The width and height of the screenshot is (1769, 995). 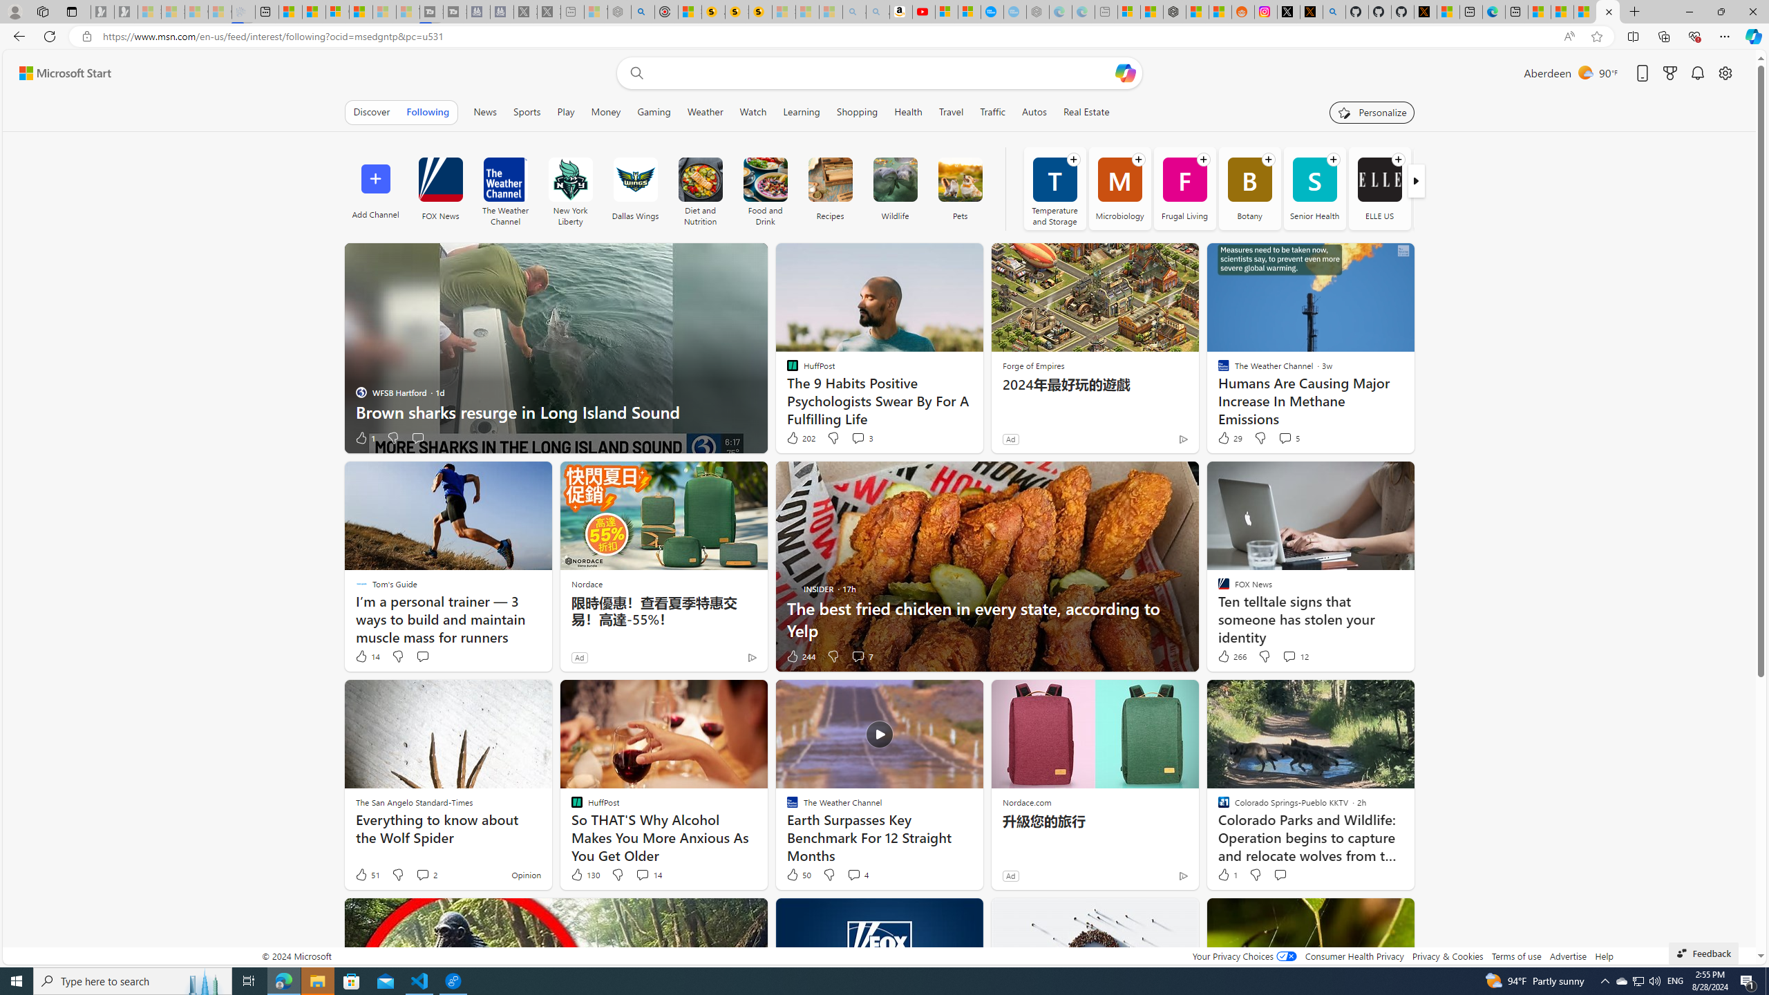 I want to click on App bar, so click(x=884, y=37).